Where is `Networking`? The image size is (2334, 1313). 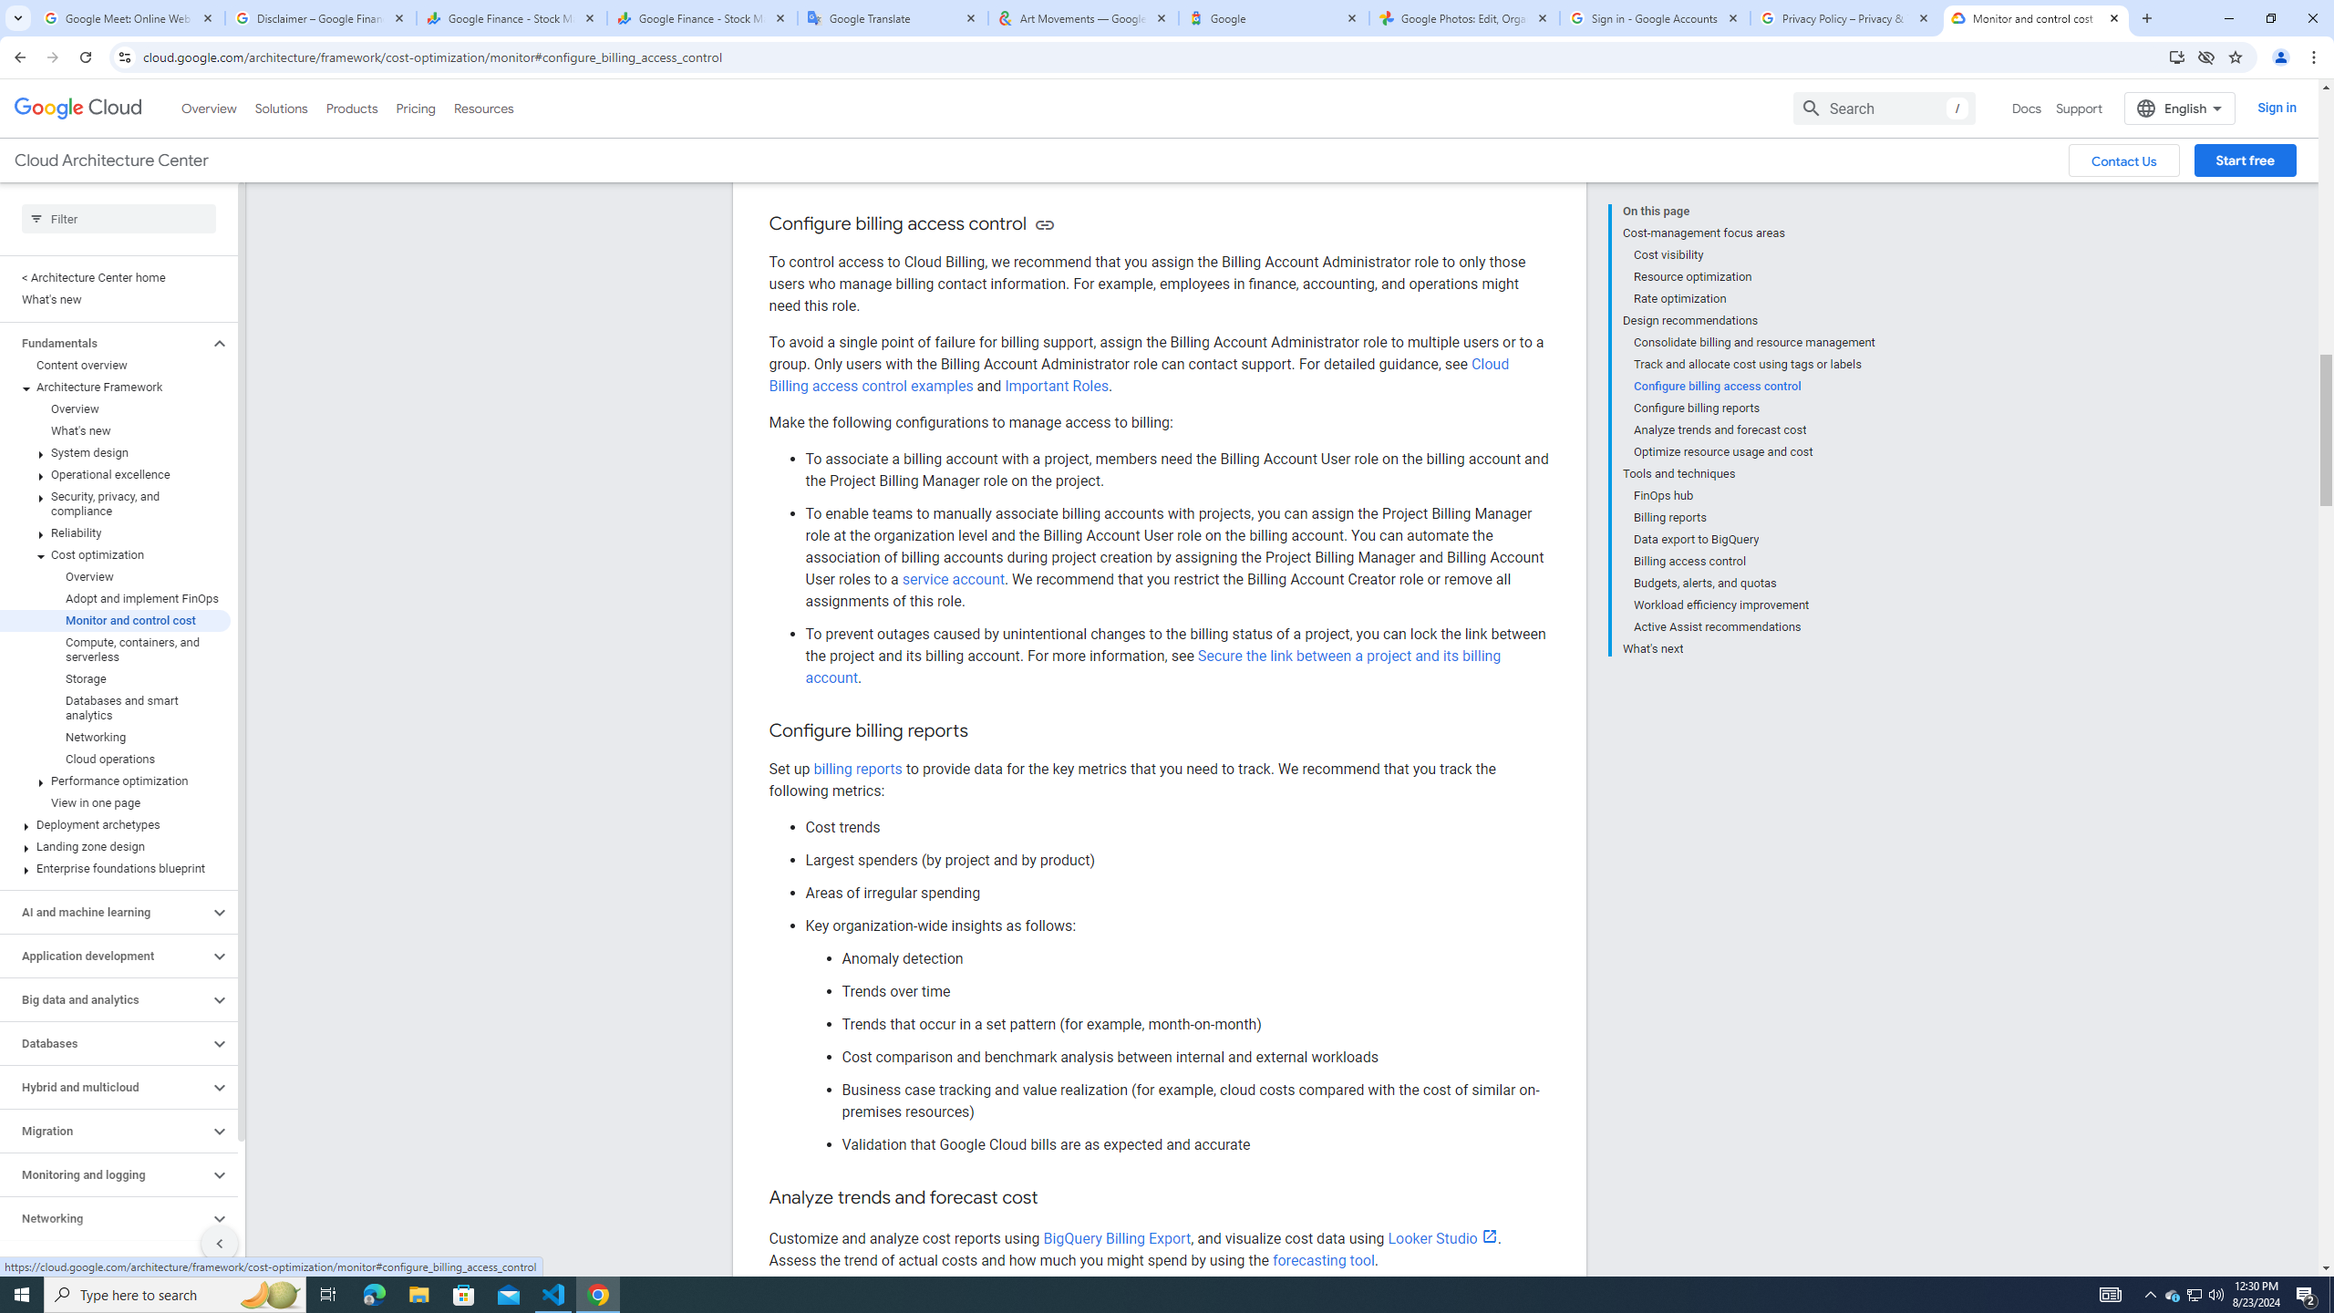
Networking is located at coordinates (115, 737).